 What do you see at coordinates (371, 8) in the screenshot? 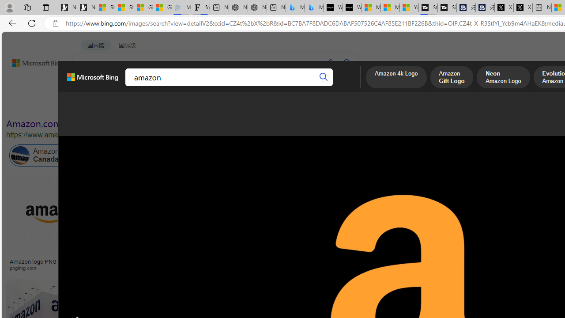
I see `Microsoft Start Sports` at bounding box center [371, 8].